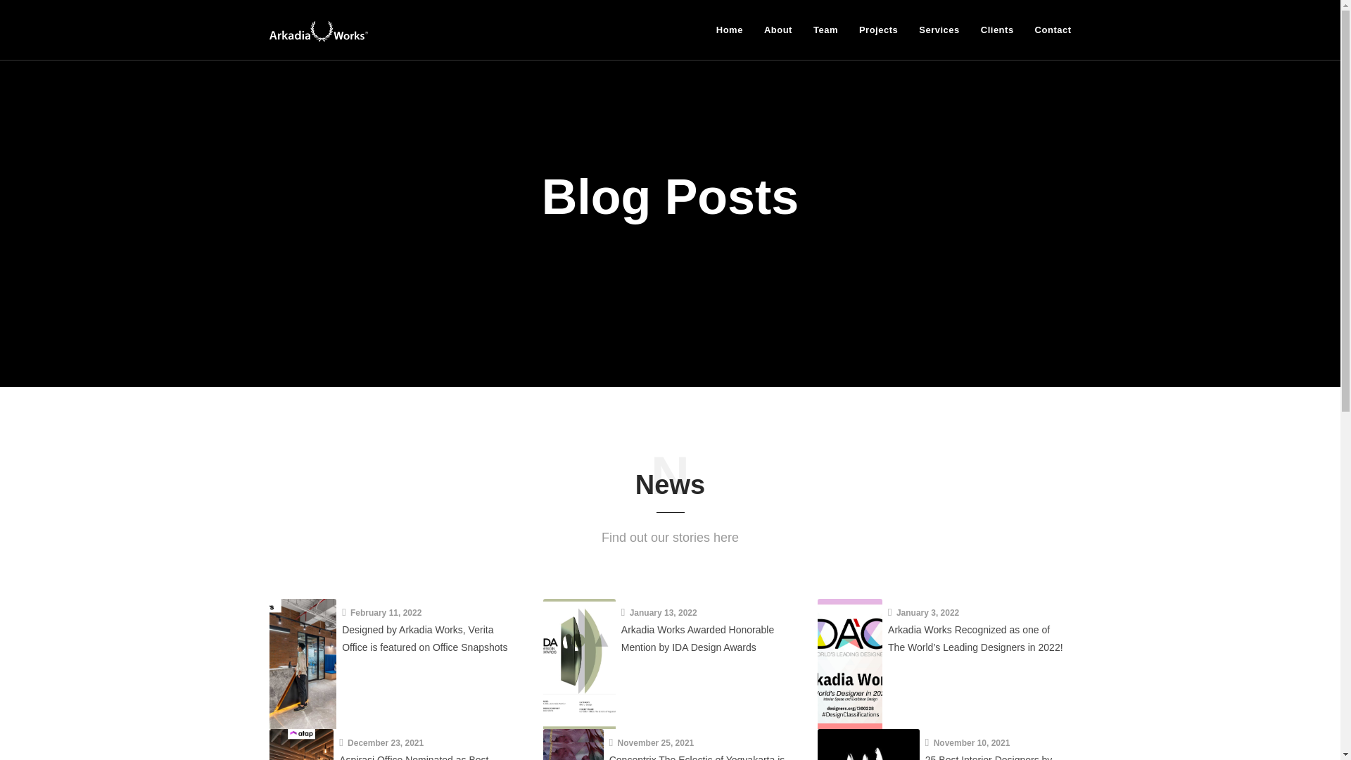 The height and width of the screenshot is (760, 1351). Describe the element at coordinates (939, 30) in the screenshot. I see `Services` at that location.